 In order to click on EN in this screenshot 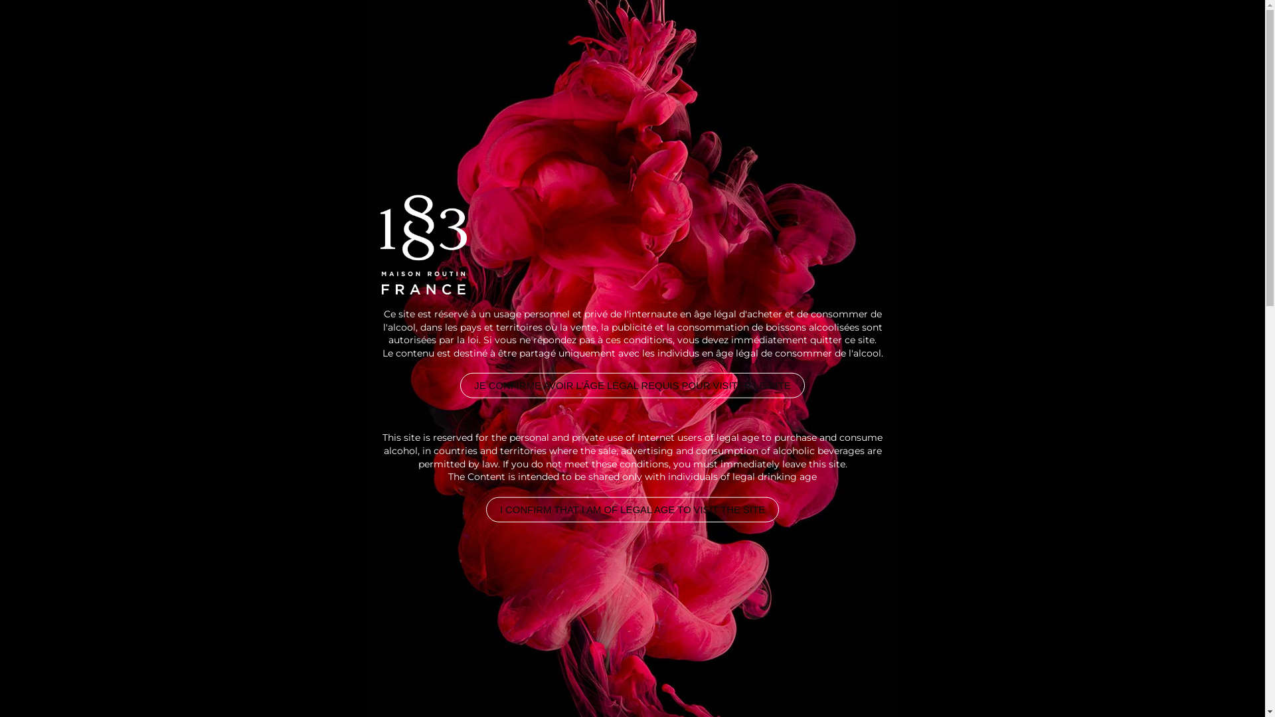, I will do `click(1096, 54)`.